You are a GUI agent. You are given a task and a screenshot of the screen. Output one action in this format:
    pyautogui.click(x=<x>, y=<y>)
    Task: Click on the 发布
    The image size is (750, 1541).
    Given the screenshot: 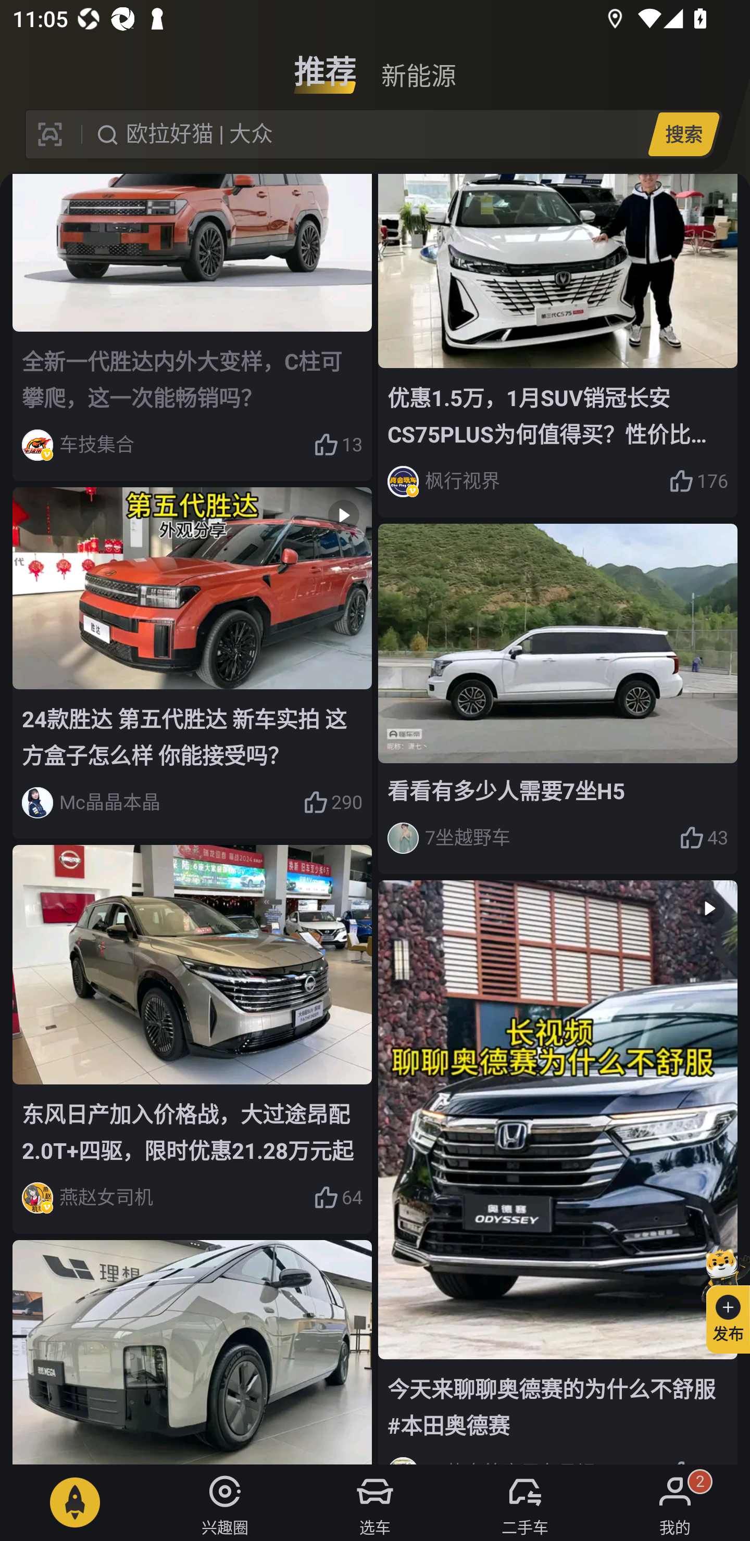 What is the action you would take?
    pyautogui.click(x=720, y=1298)
    